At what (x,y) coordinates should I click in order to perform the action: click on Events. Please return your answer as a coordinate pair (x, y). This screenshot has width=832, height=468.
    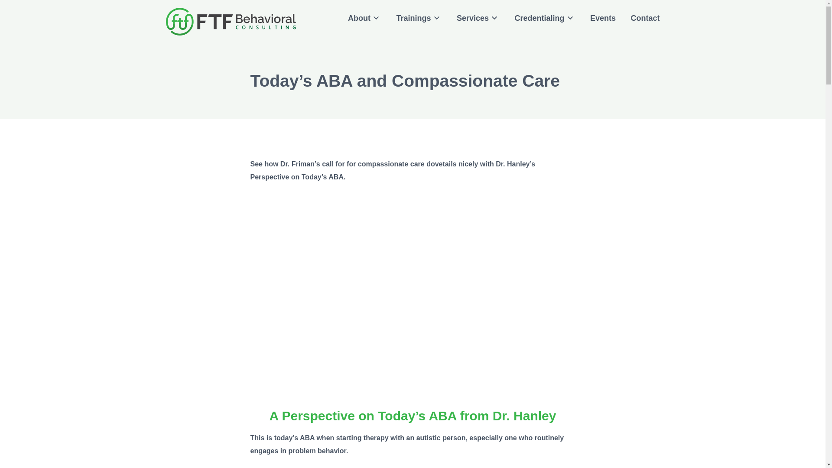
    Looking at the image, I should click on (602, 18).